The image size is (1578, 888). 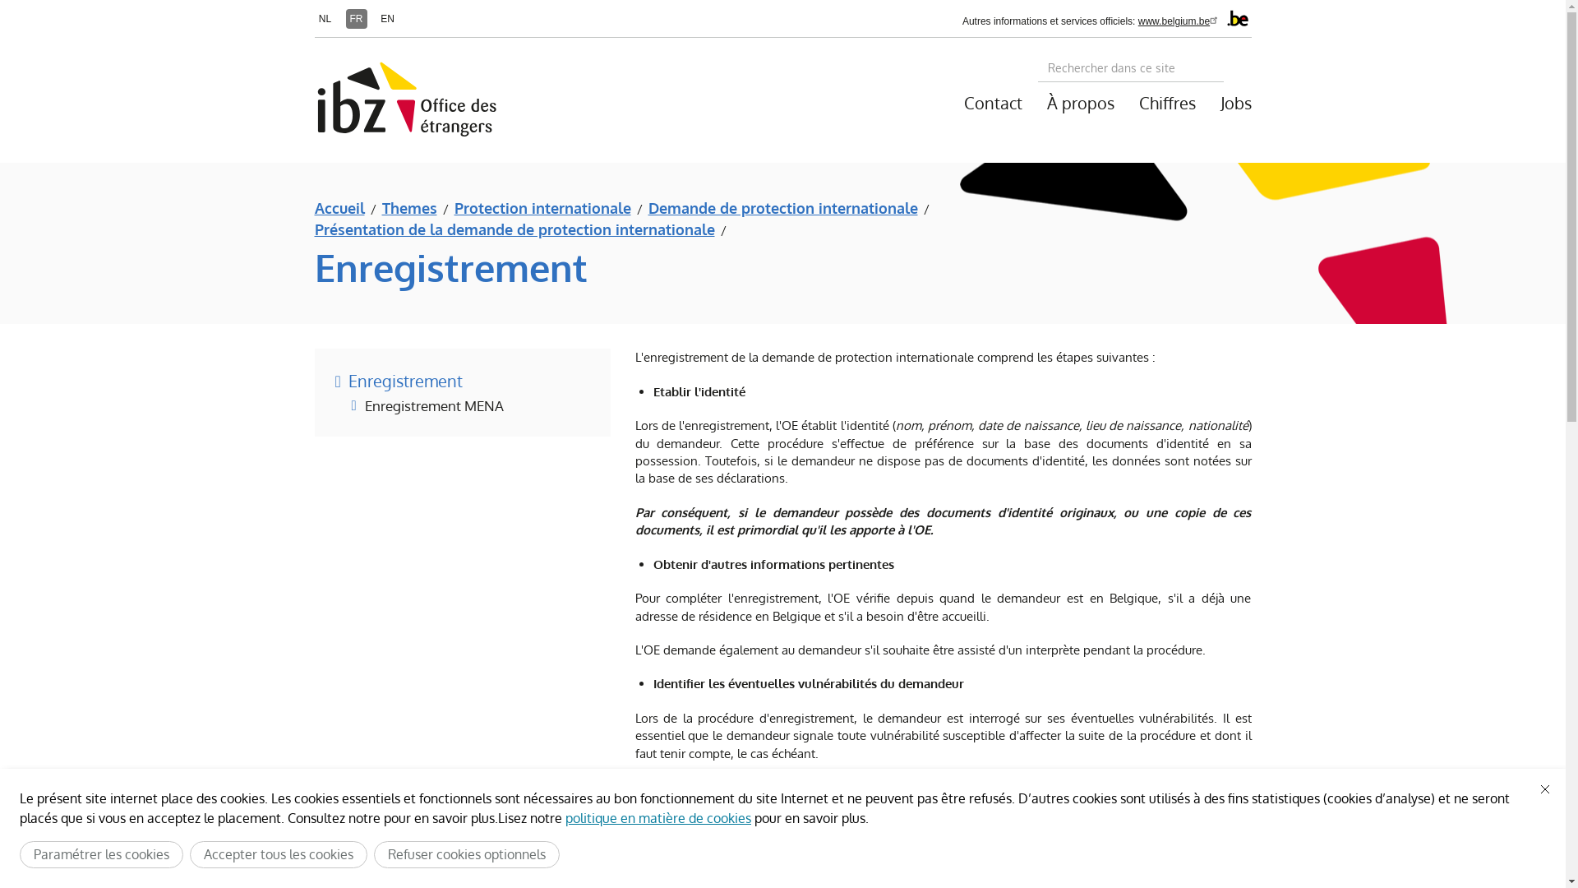 I want to click on Facebook - Instagram - Linkedin, so click(x=447, y=849).